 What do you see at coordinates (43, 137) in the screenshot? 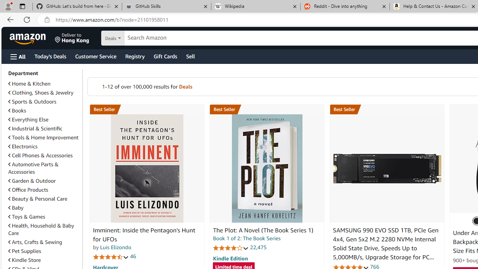
I see `Tools & Home Improvement` at bounding box center [43, 137].